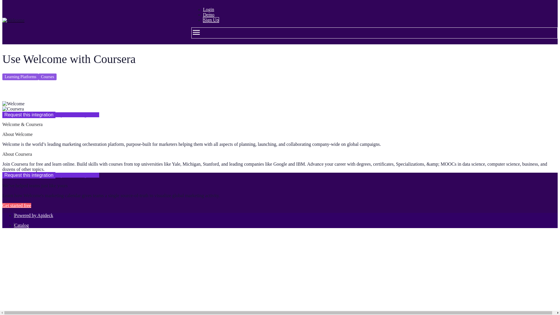 This screenshot has width=560, height=315. Describe the element at coordinates (17, 205) in the screenshot. I see `Get started free` at that location.